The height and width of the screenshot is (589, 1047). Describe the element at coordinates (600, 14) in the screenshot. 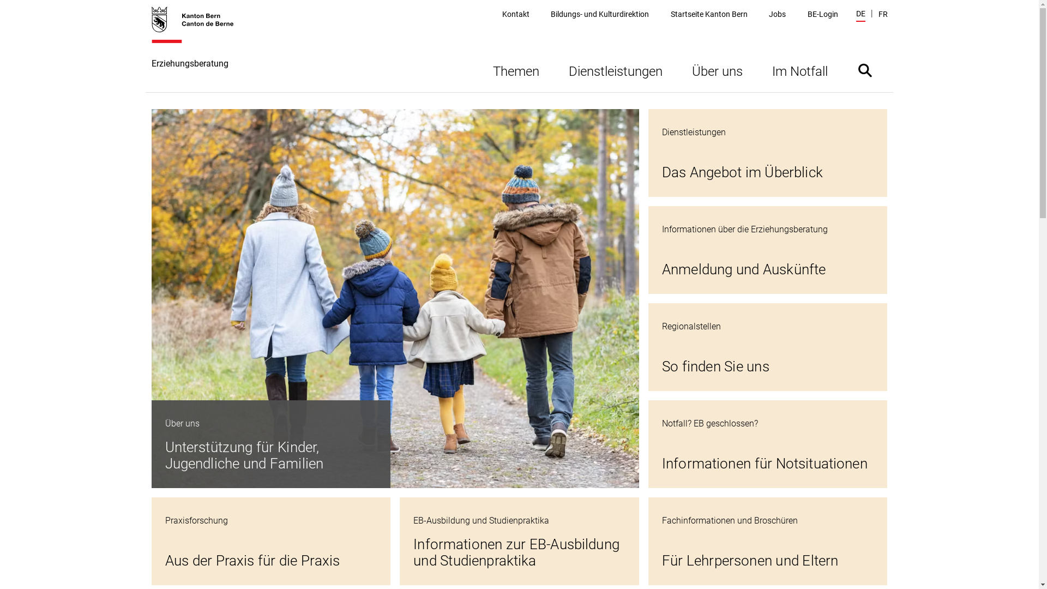

I see `Bildungs- und Kulturdirektion` at that location.